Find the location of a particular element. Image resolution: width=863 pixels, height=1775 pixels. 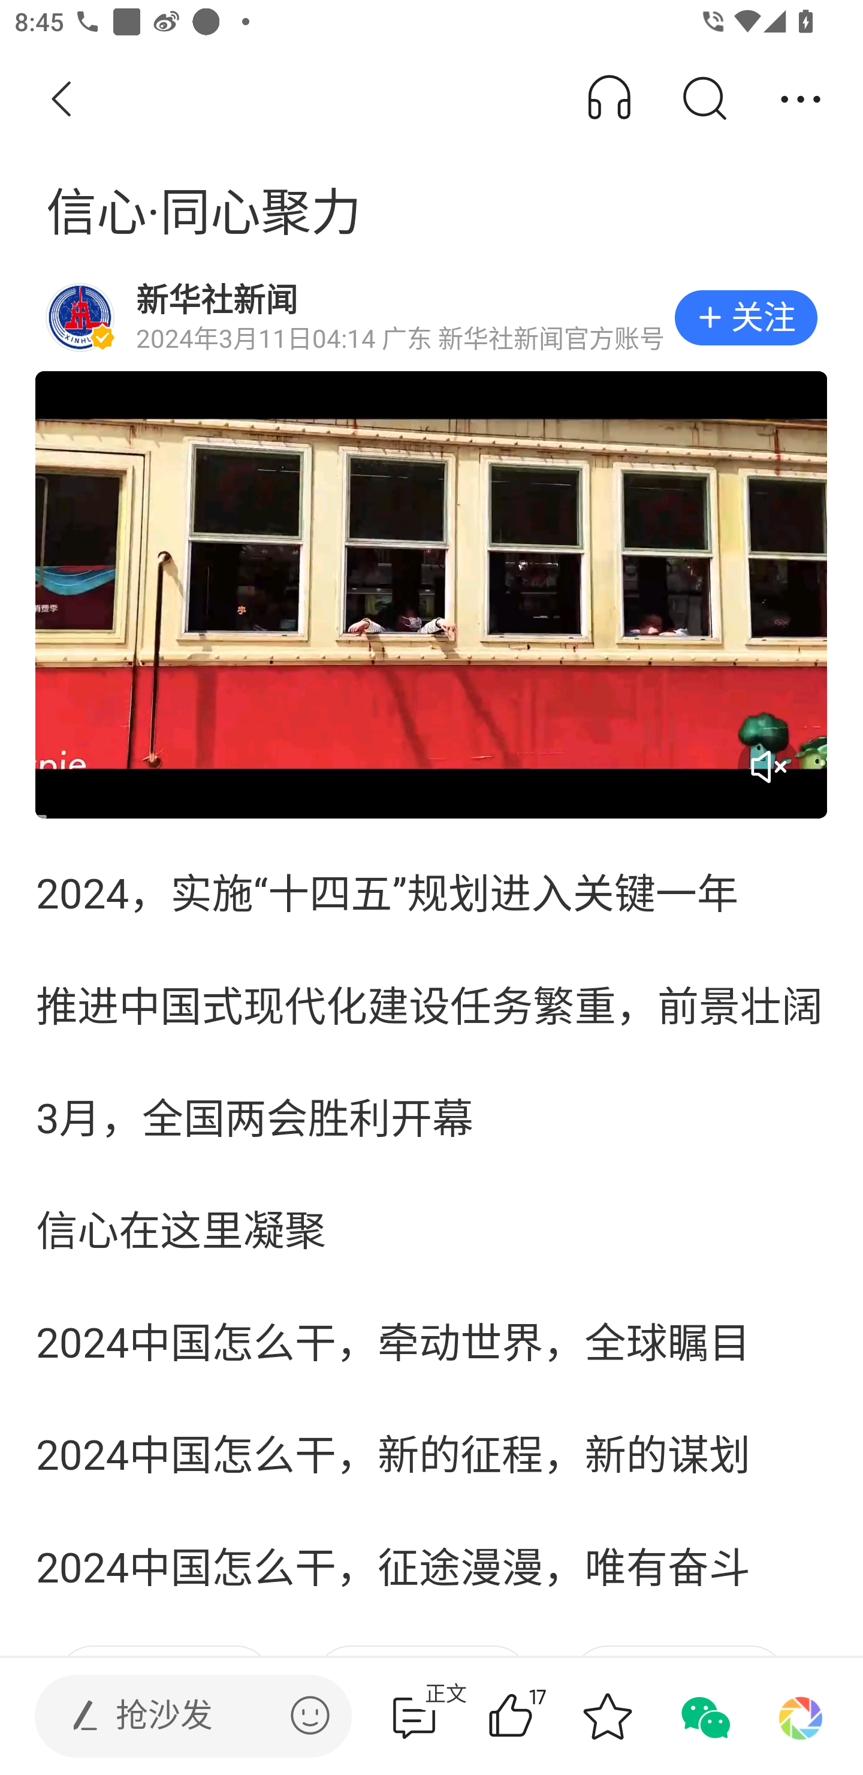

分享到朋友圈 is located at coordinates (801, 1716).